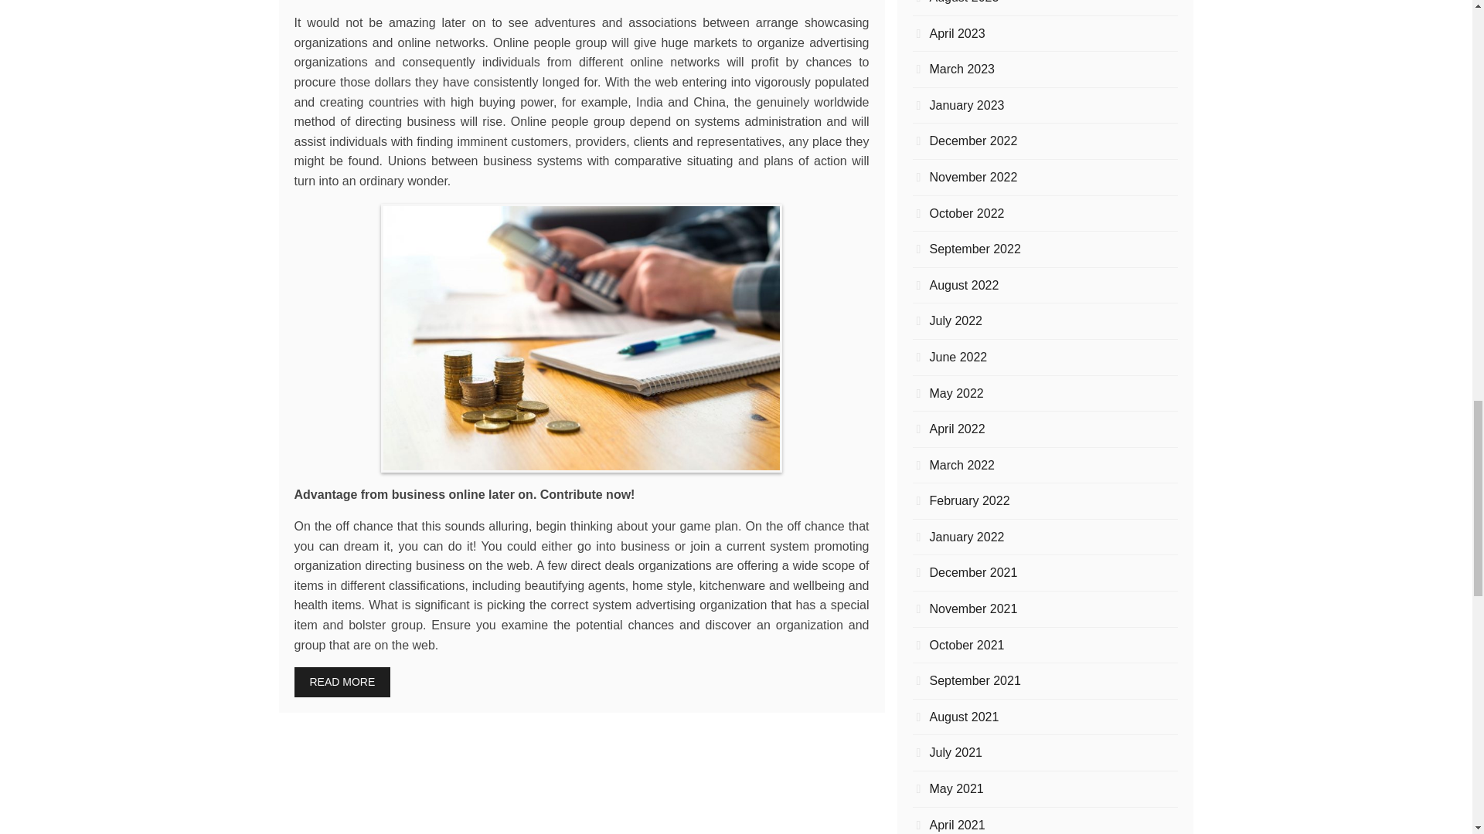 The height and width of the screenshot is (834, 1484). What do you see at coordinates (1045, 320) in the screenshot?
I see `July 2022` at bounding box center [1045, 320].